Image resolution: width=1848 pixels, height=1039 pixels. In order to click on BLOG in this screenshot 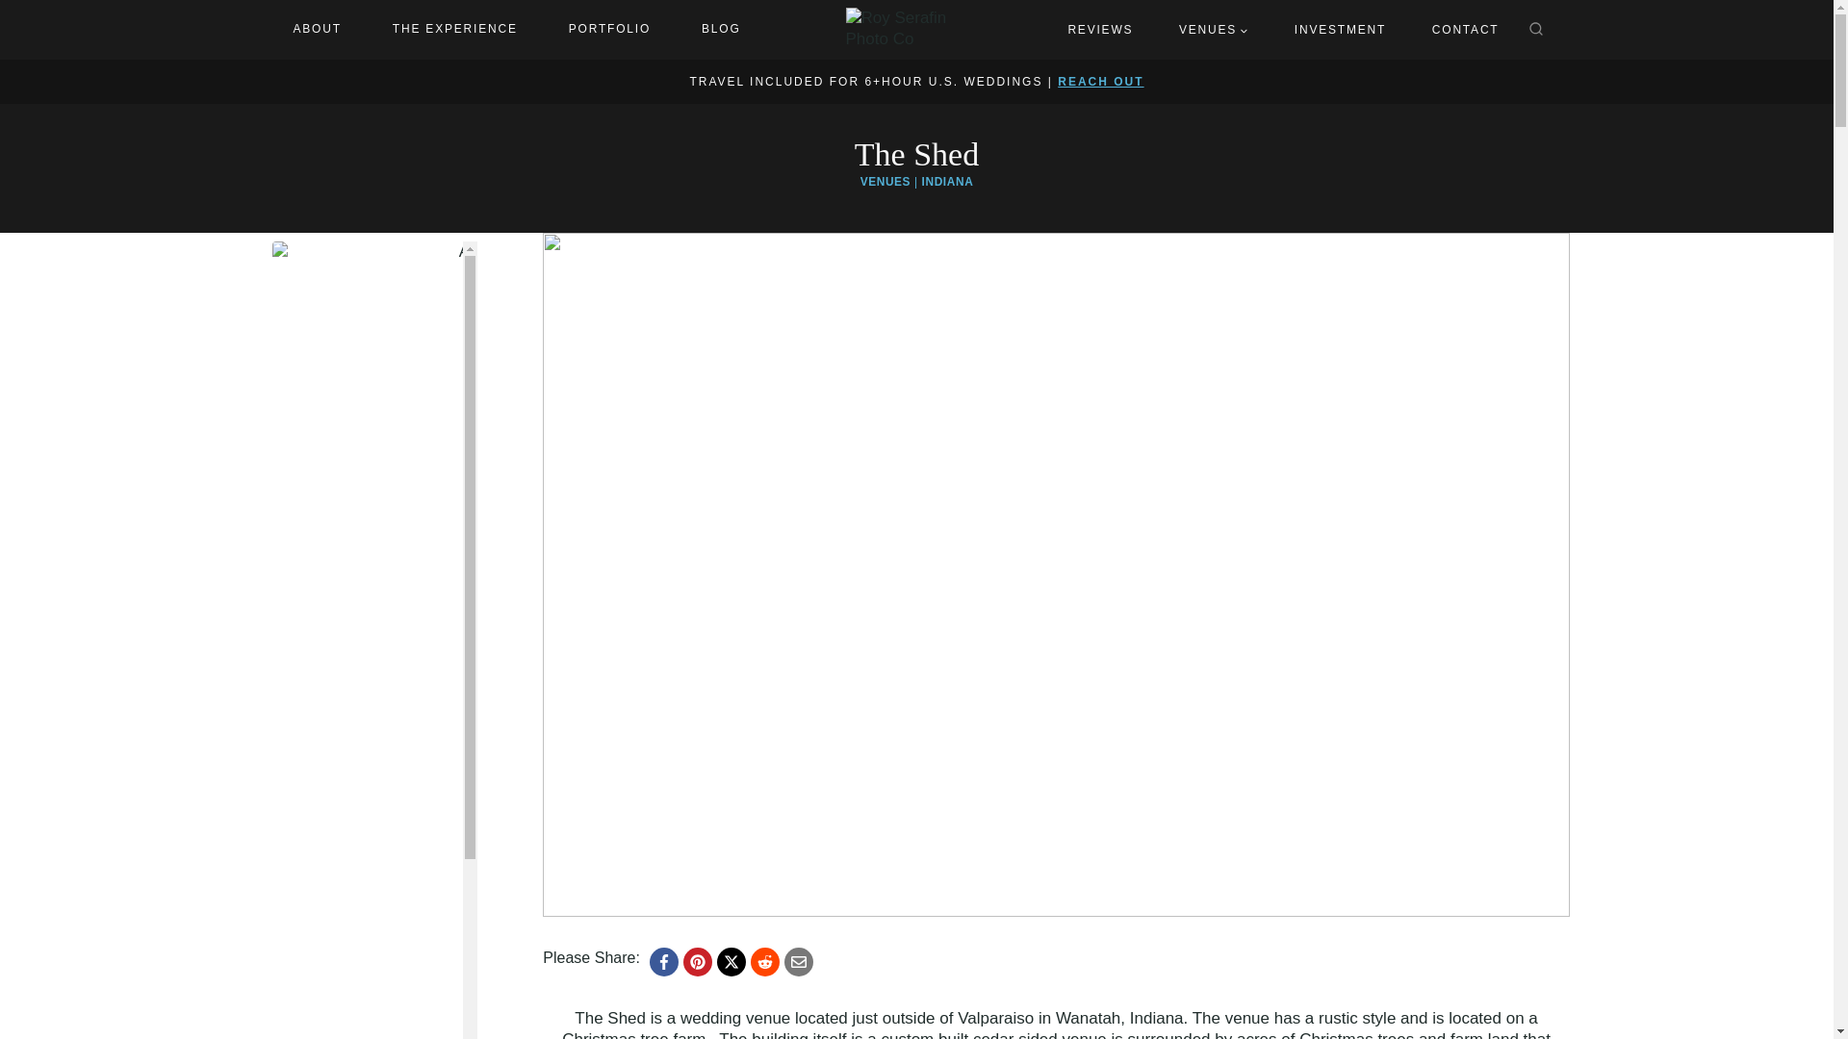, I will do `click(720, 30)`.